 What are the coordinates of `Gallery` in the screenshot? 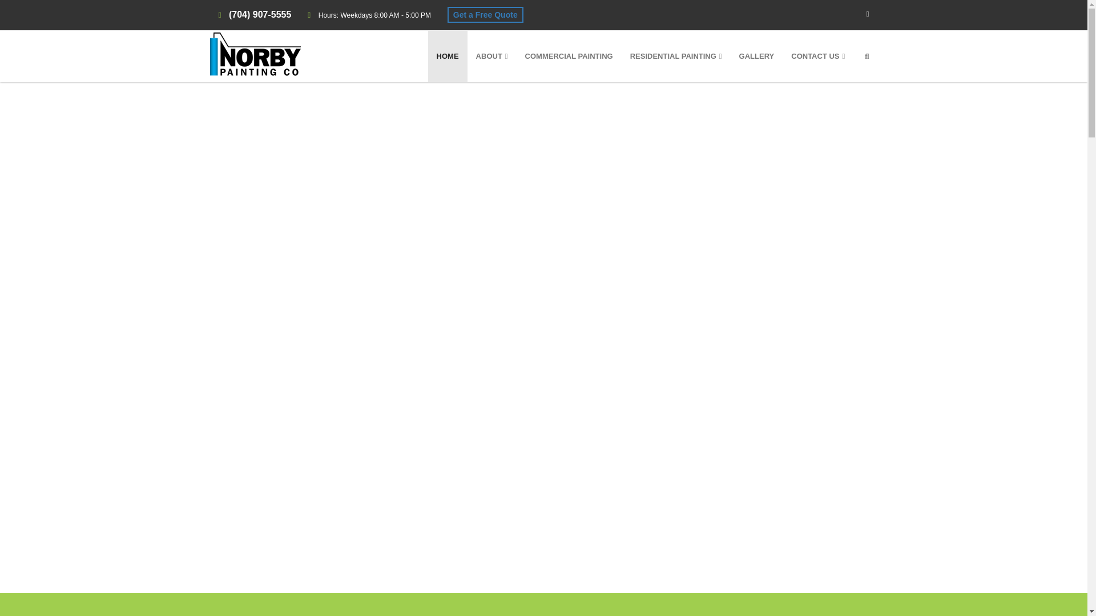 It's located at (757, 56).